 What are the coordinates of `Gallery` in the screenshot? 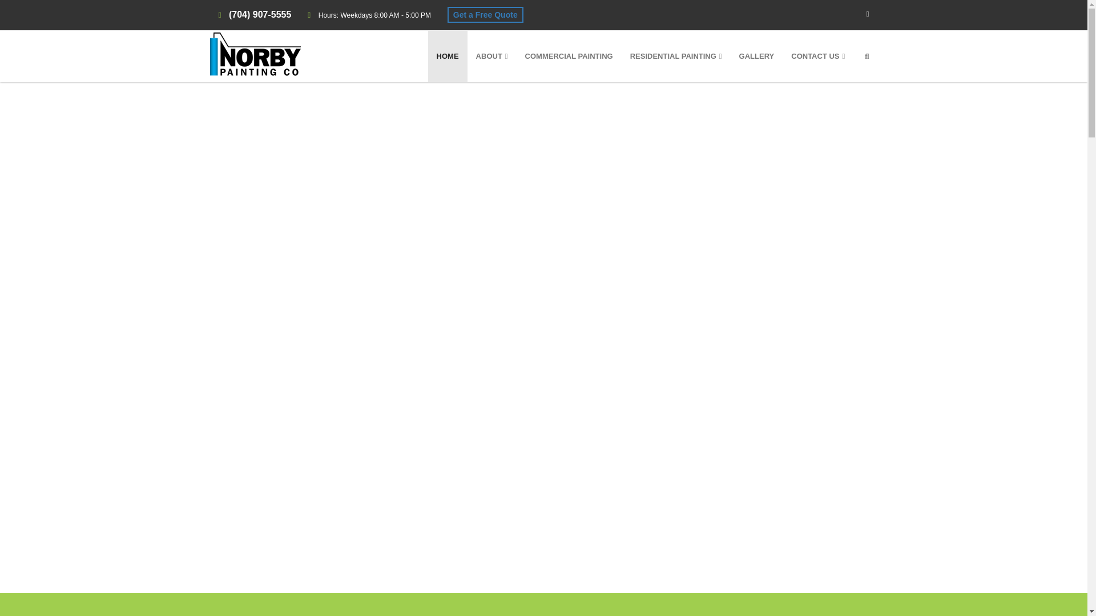 It's located at (757, 56).